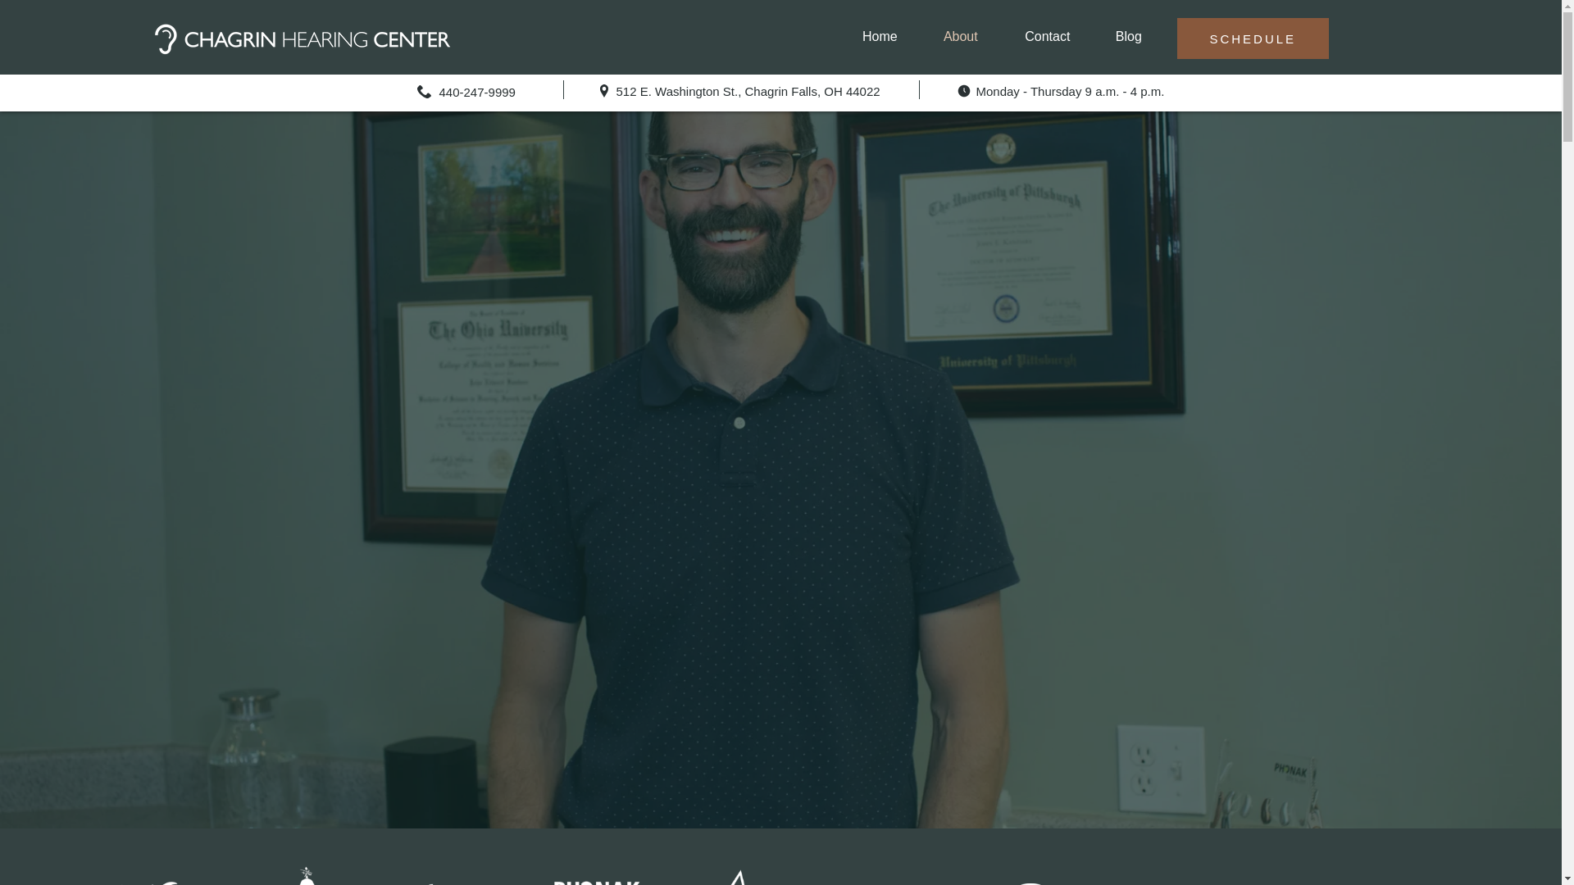 The image size is (1574, 885). What do you see at coordinates (1129, 36) in the screenshot?
I see `Blog` at bounding box center [1129, 36].